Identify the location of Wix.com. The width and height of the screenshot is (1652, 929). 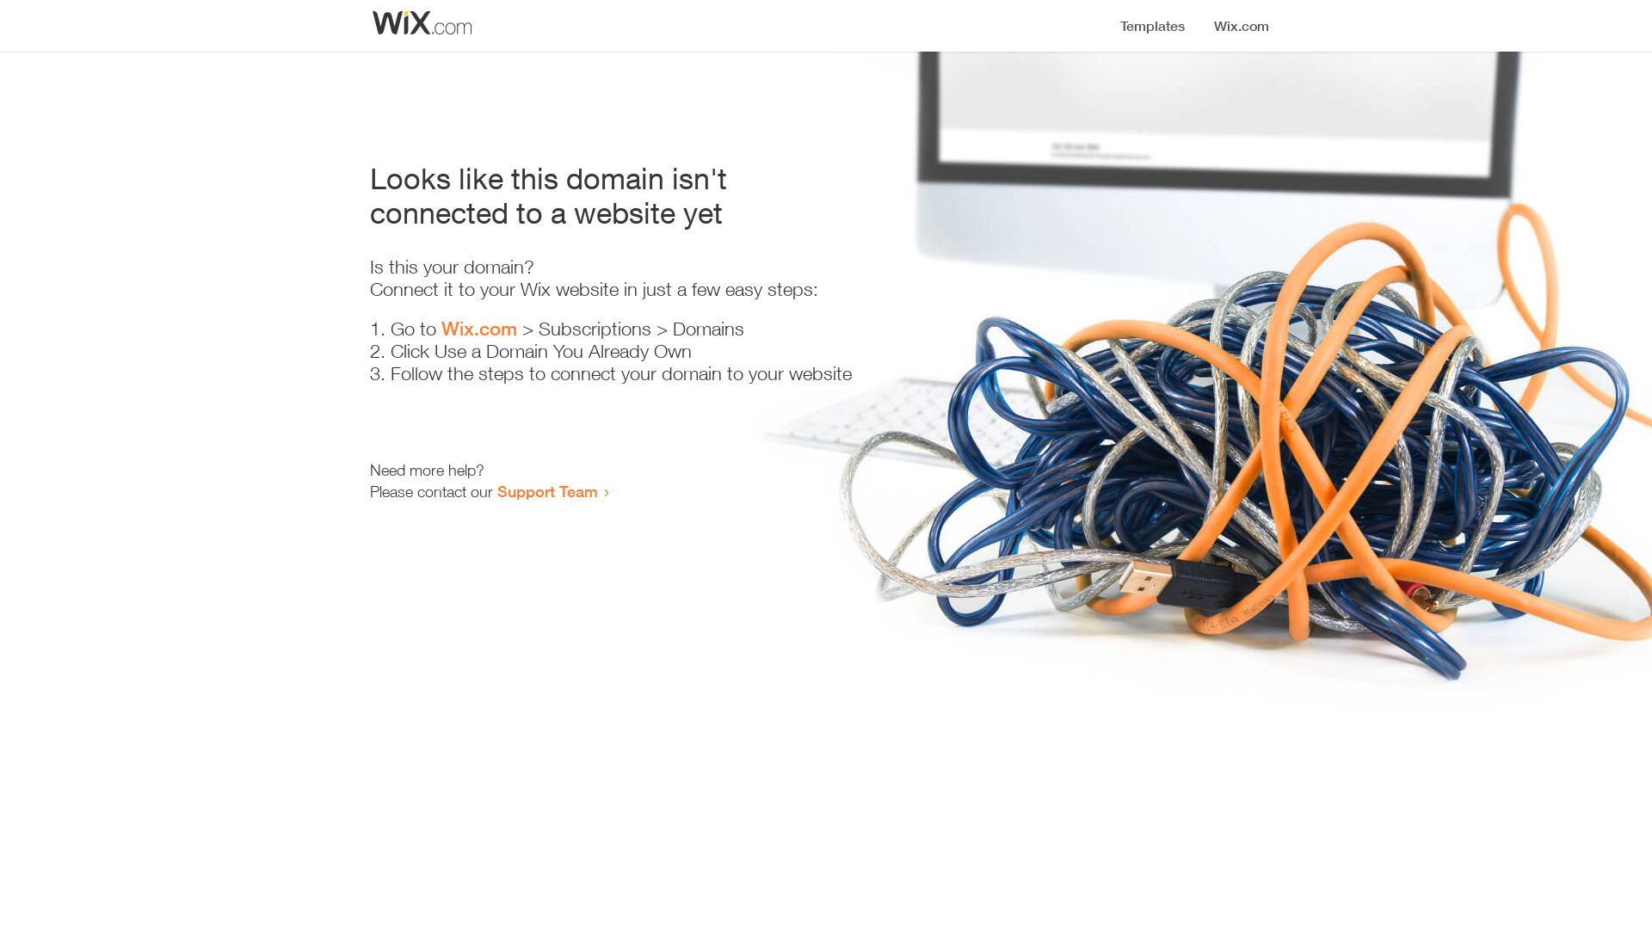
(479, 329).